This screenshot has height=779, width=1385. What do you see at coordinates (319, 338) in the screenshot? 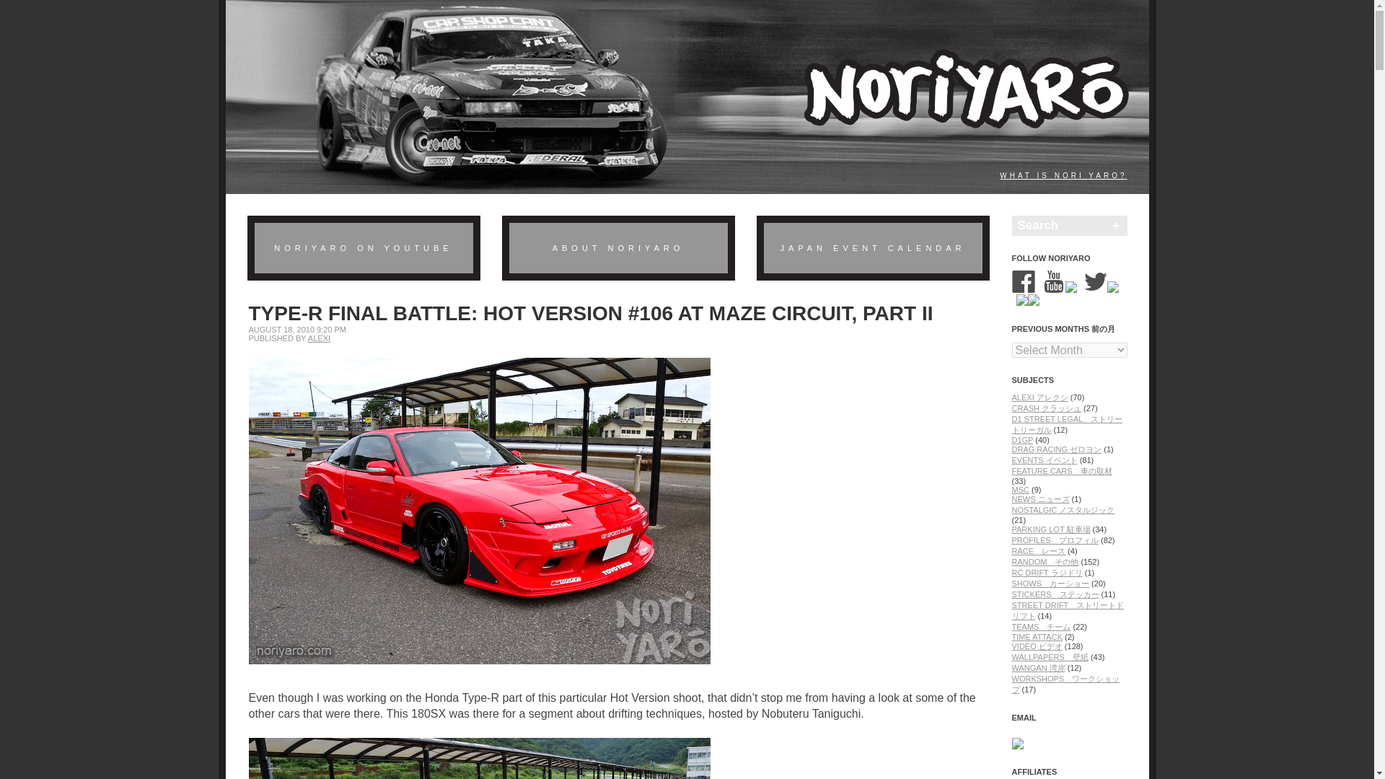
I see `Posts by Alexi` at bounding box center [319, 338].